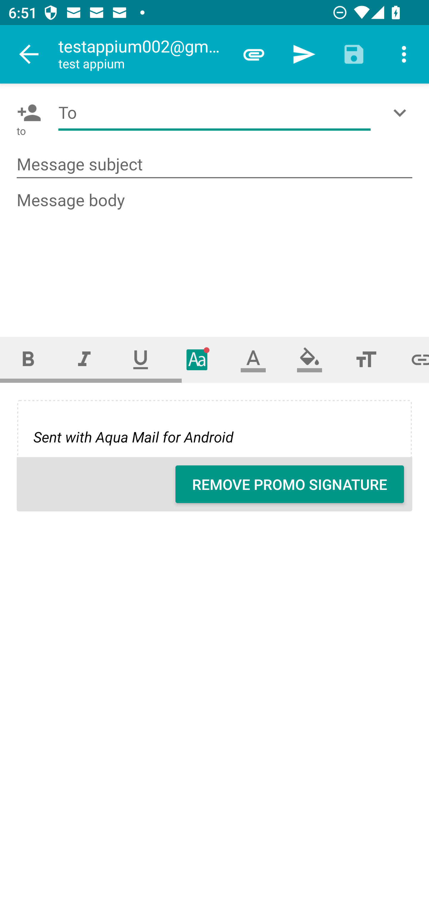 The image size is (429, 907). Describe the element at coordinates (27, 113) in the screenshot. I see `Pick contact: To` at that location.